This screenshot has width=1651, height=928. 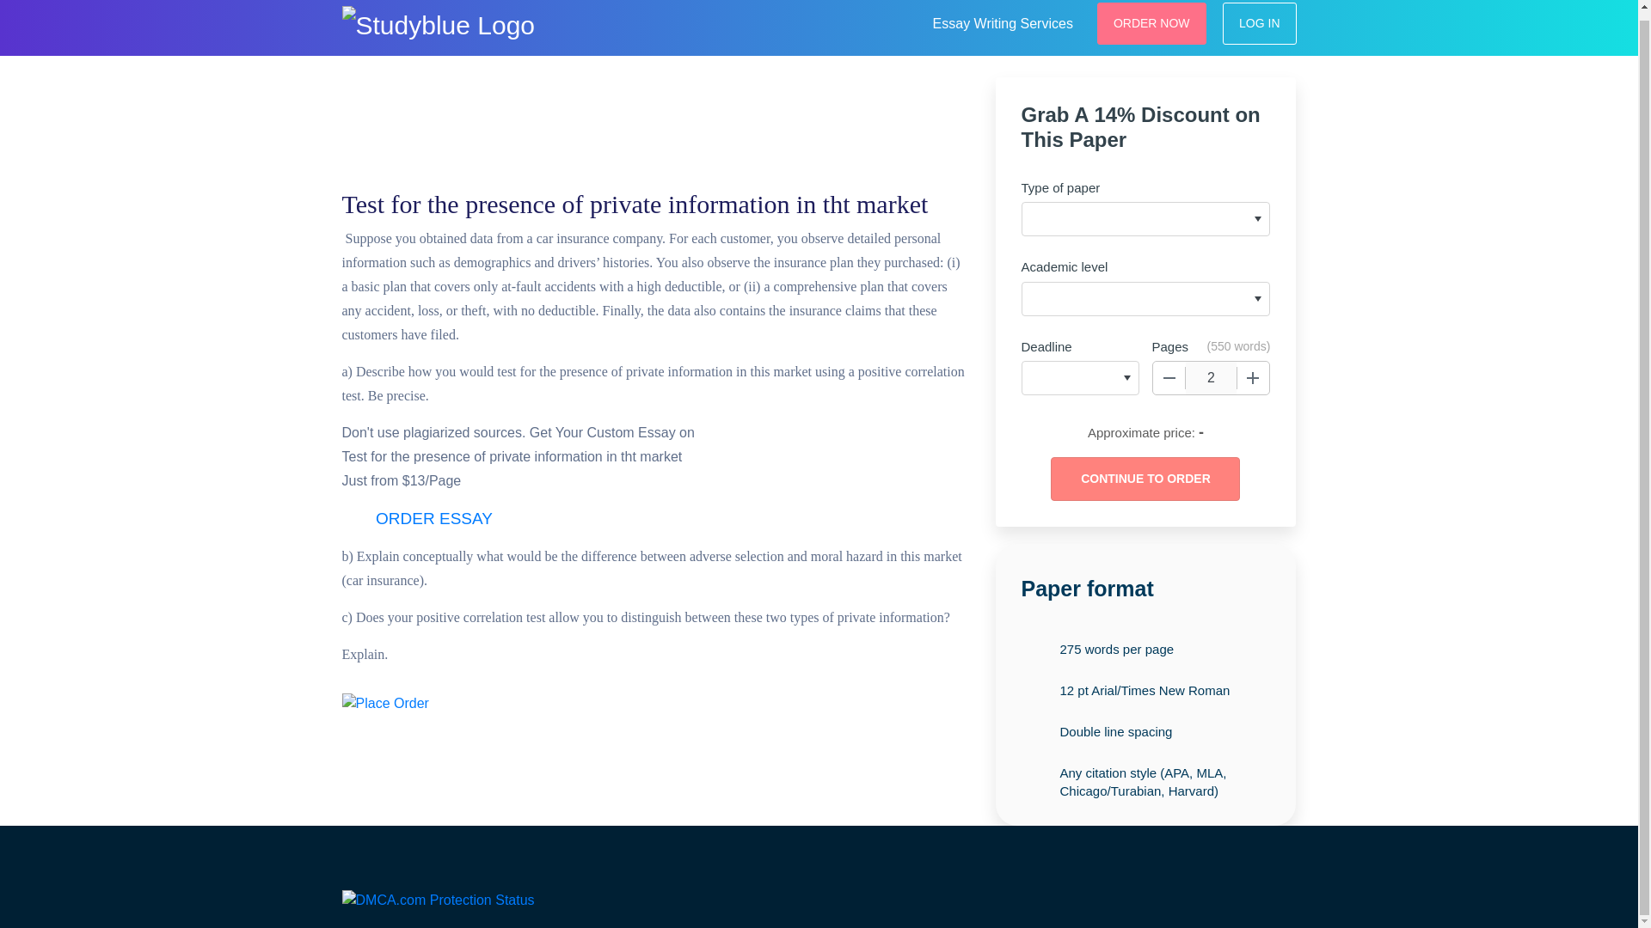 I want to click on Continue to order, so click(x=1145, y=479).